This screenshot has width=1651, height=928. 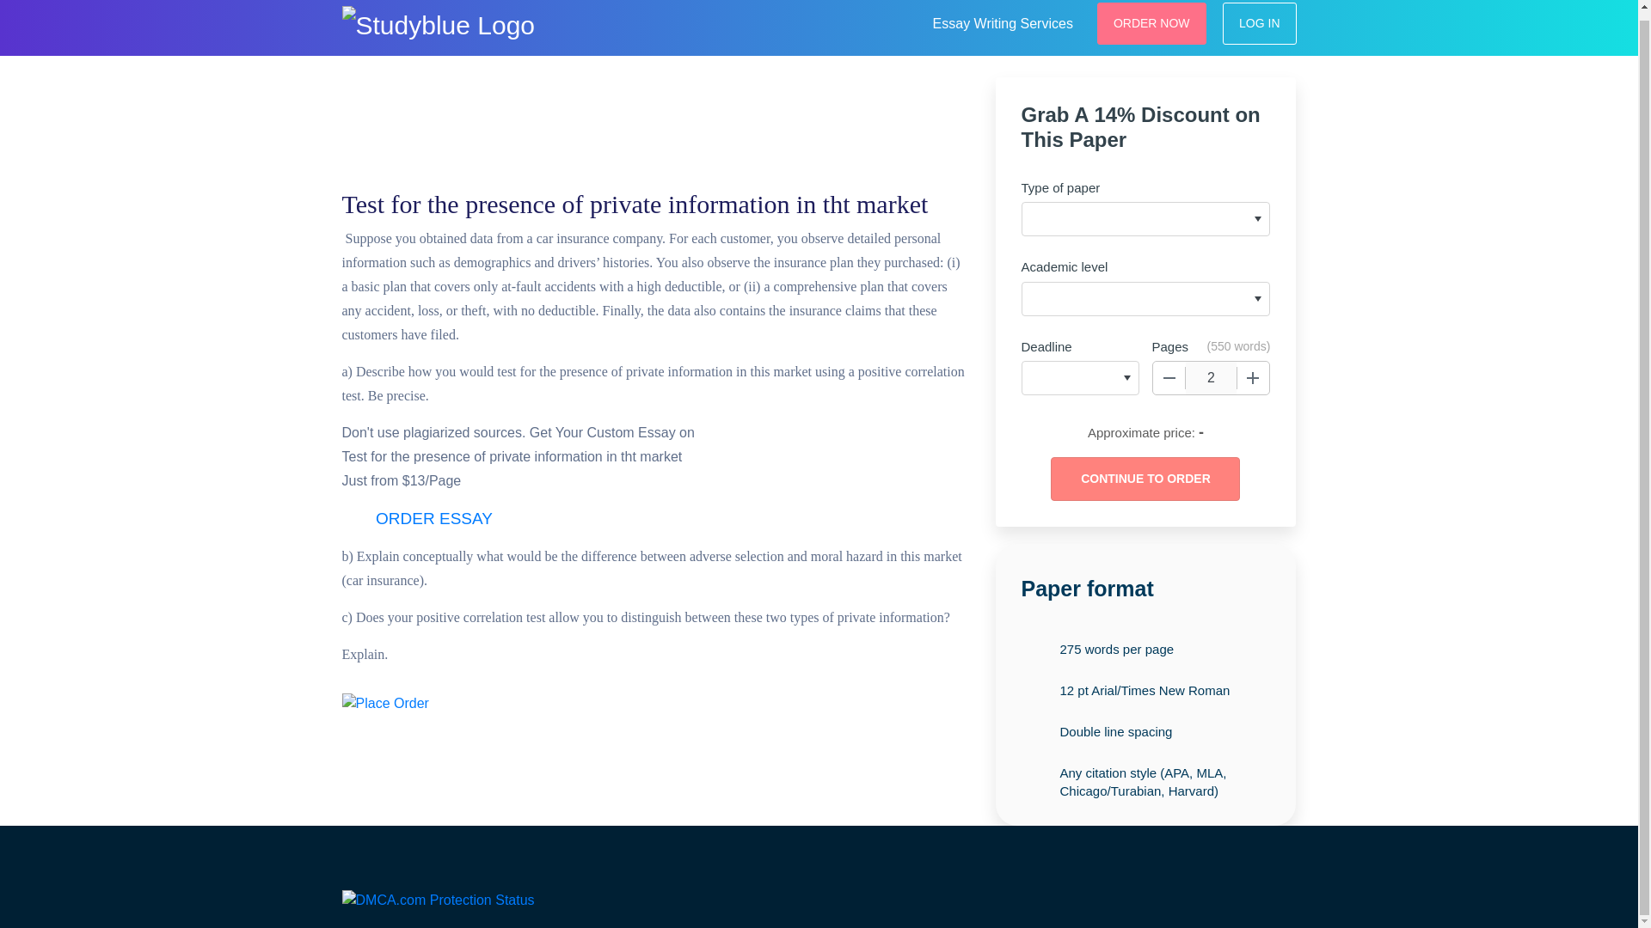 I want to click on Continue to order, so click(x=1145, y=479).